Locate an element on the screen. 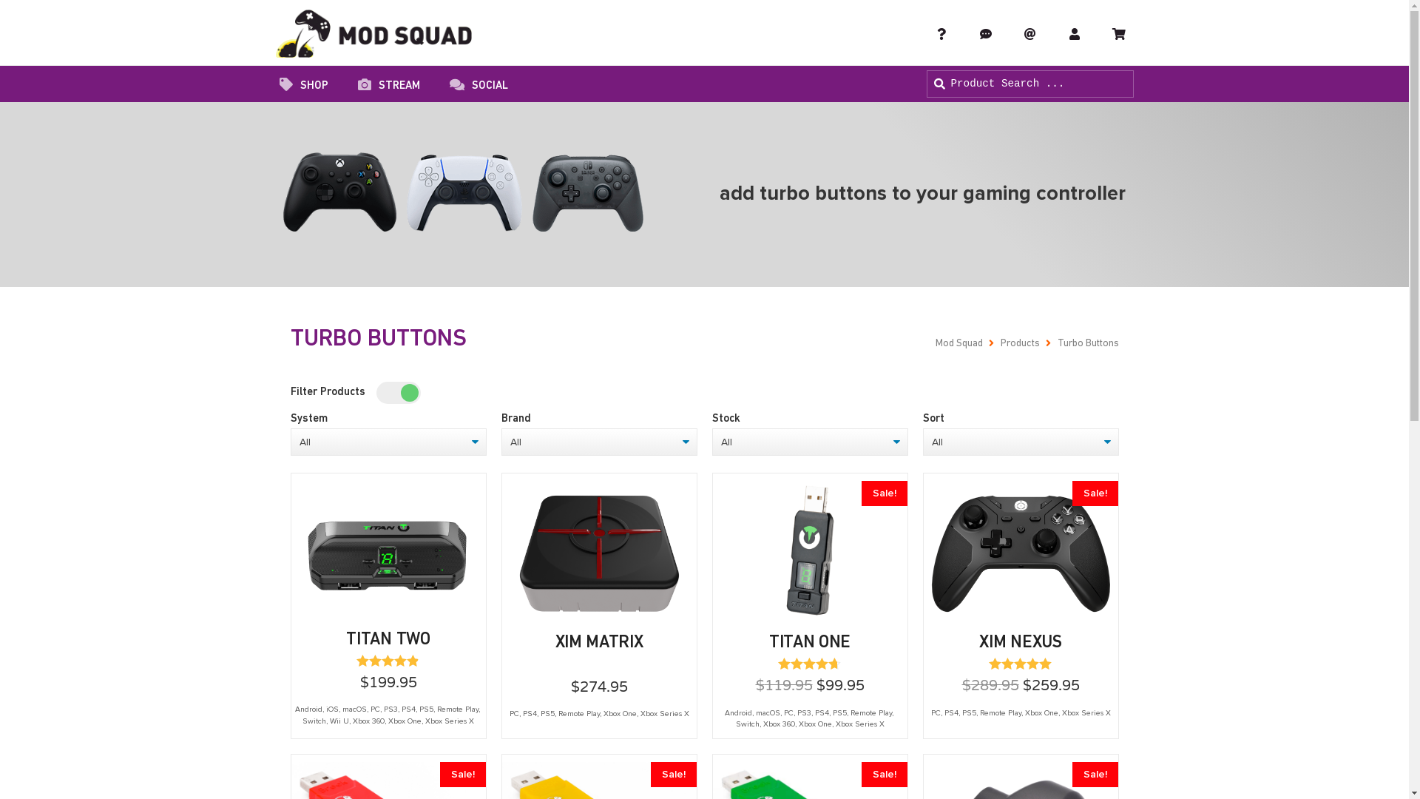 The width and height of the screenshot is (1420, 799). PS5 is located at coordinates (840, 713).